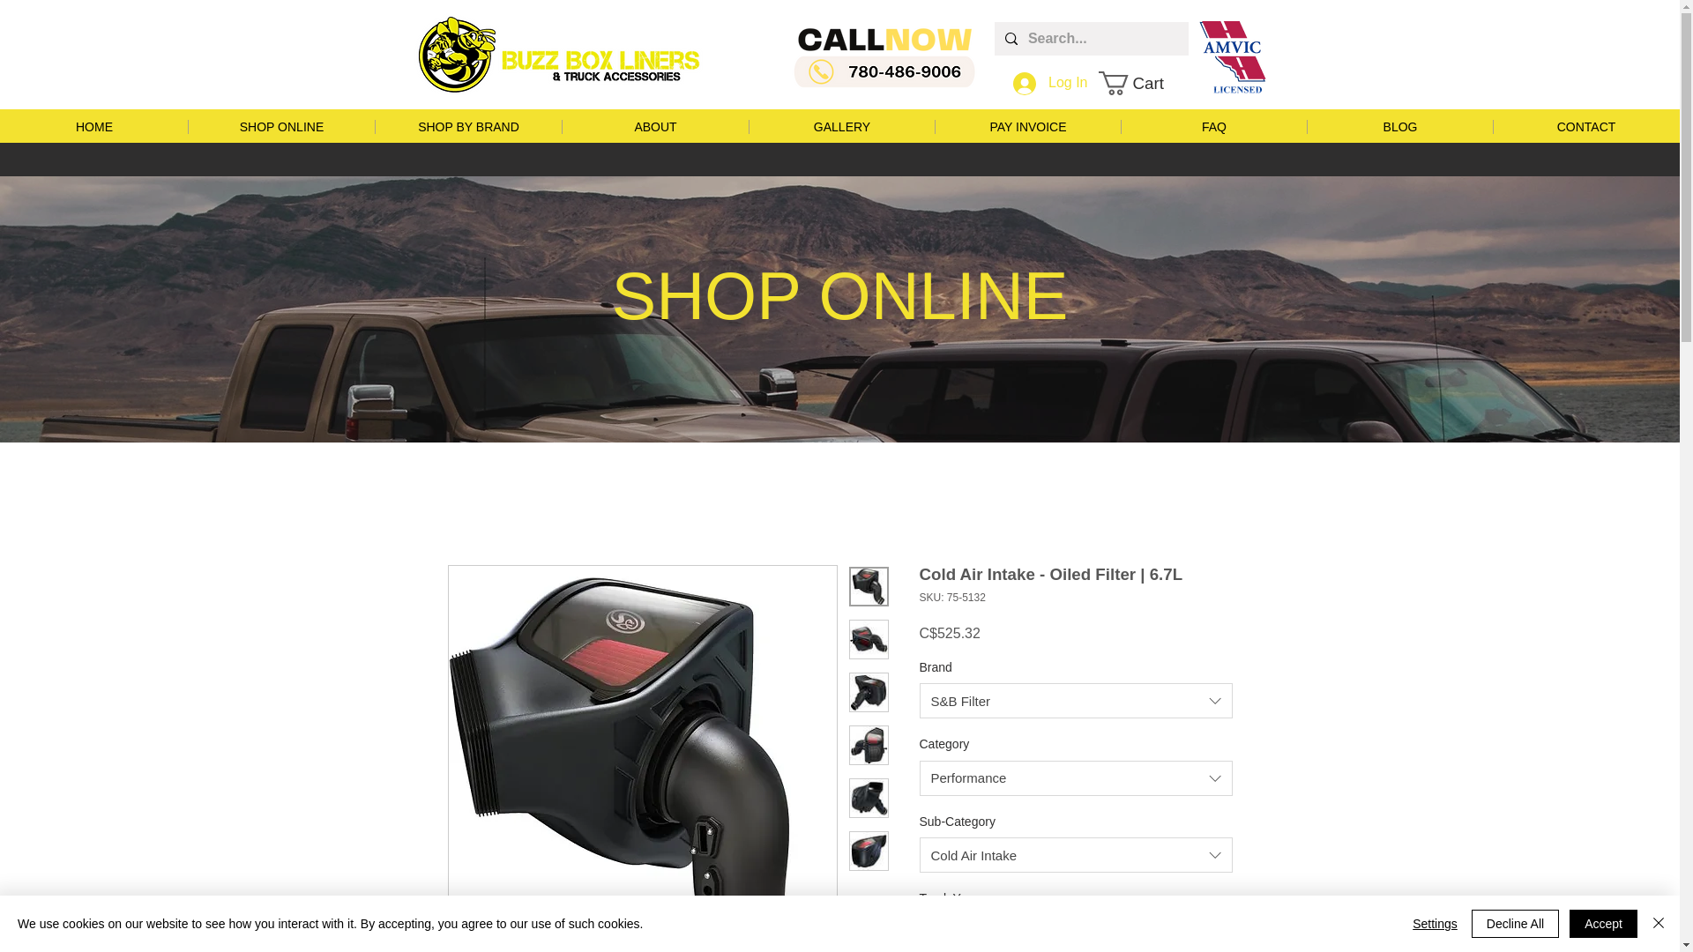 This screenshot has width=1693, height=952. Describe the element at coordinates (1027, 127) in the screenshot. I see `PAY INVOICE` at that location.